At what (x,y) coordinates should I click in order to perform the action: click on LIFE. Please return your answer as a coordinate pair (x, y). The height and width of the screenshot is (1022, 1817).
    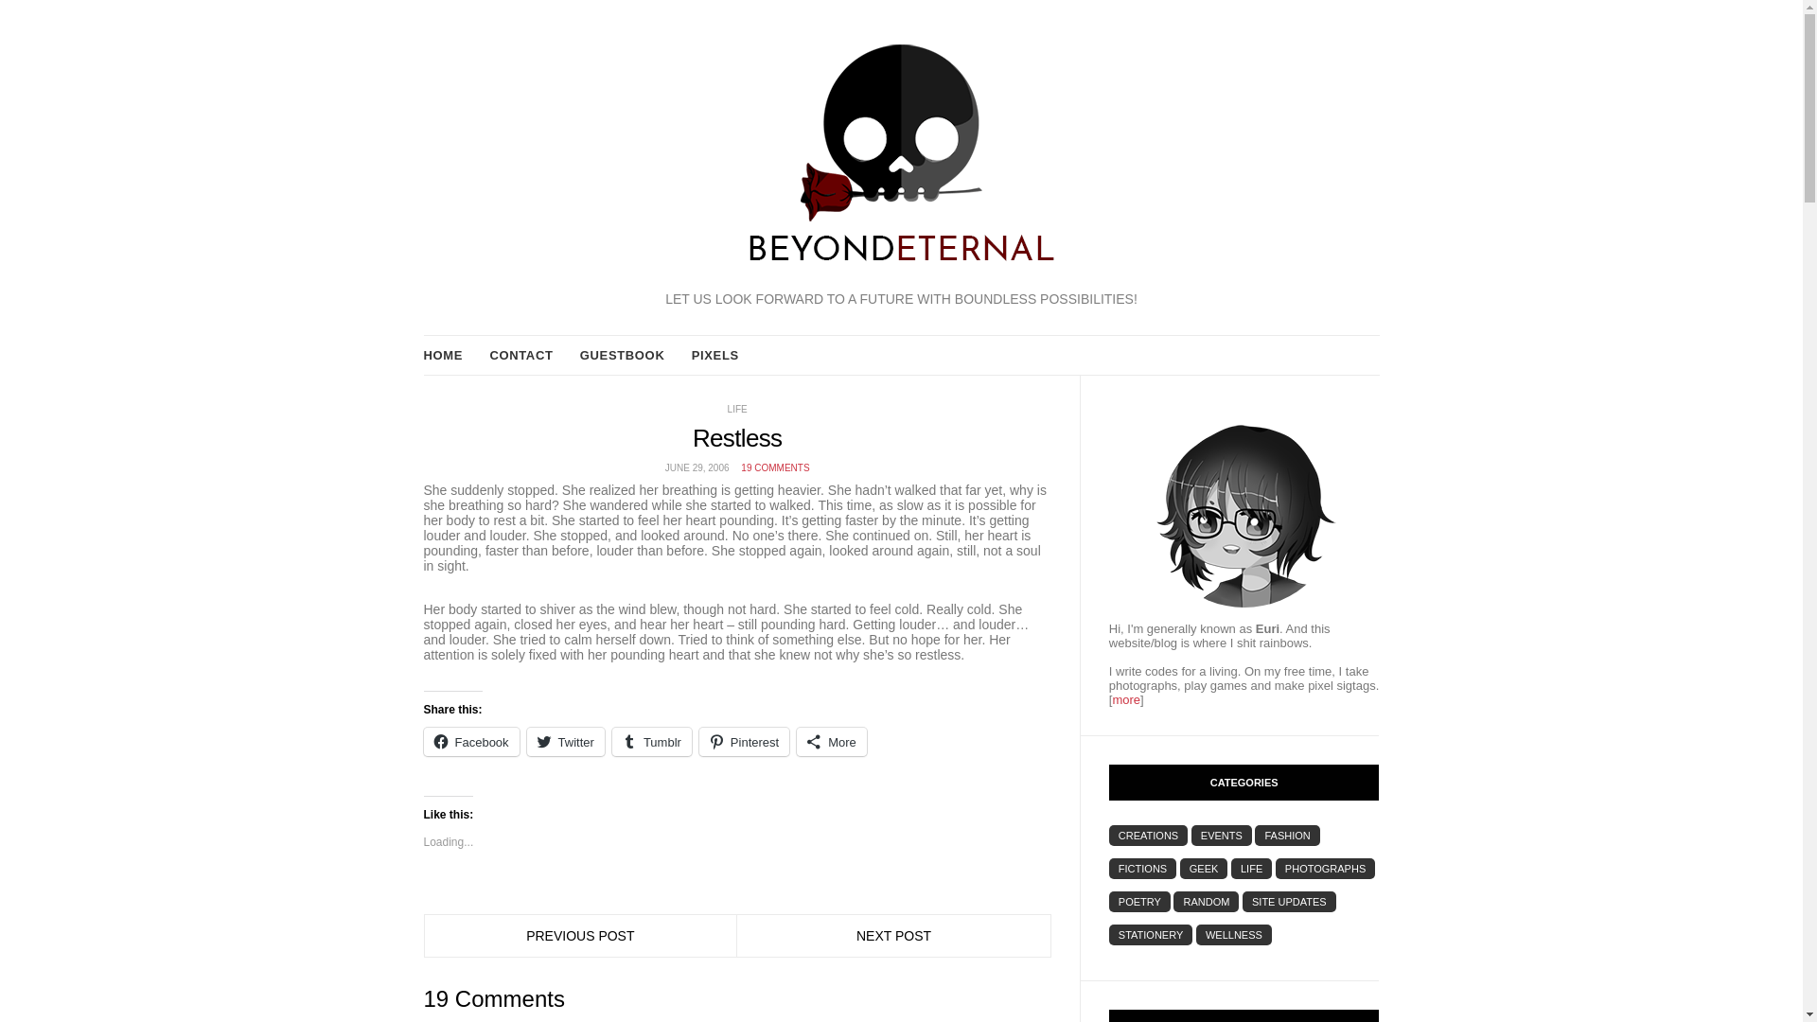
    Looking at the image, I should click on (737, 409).